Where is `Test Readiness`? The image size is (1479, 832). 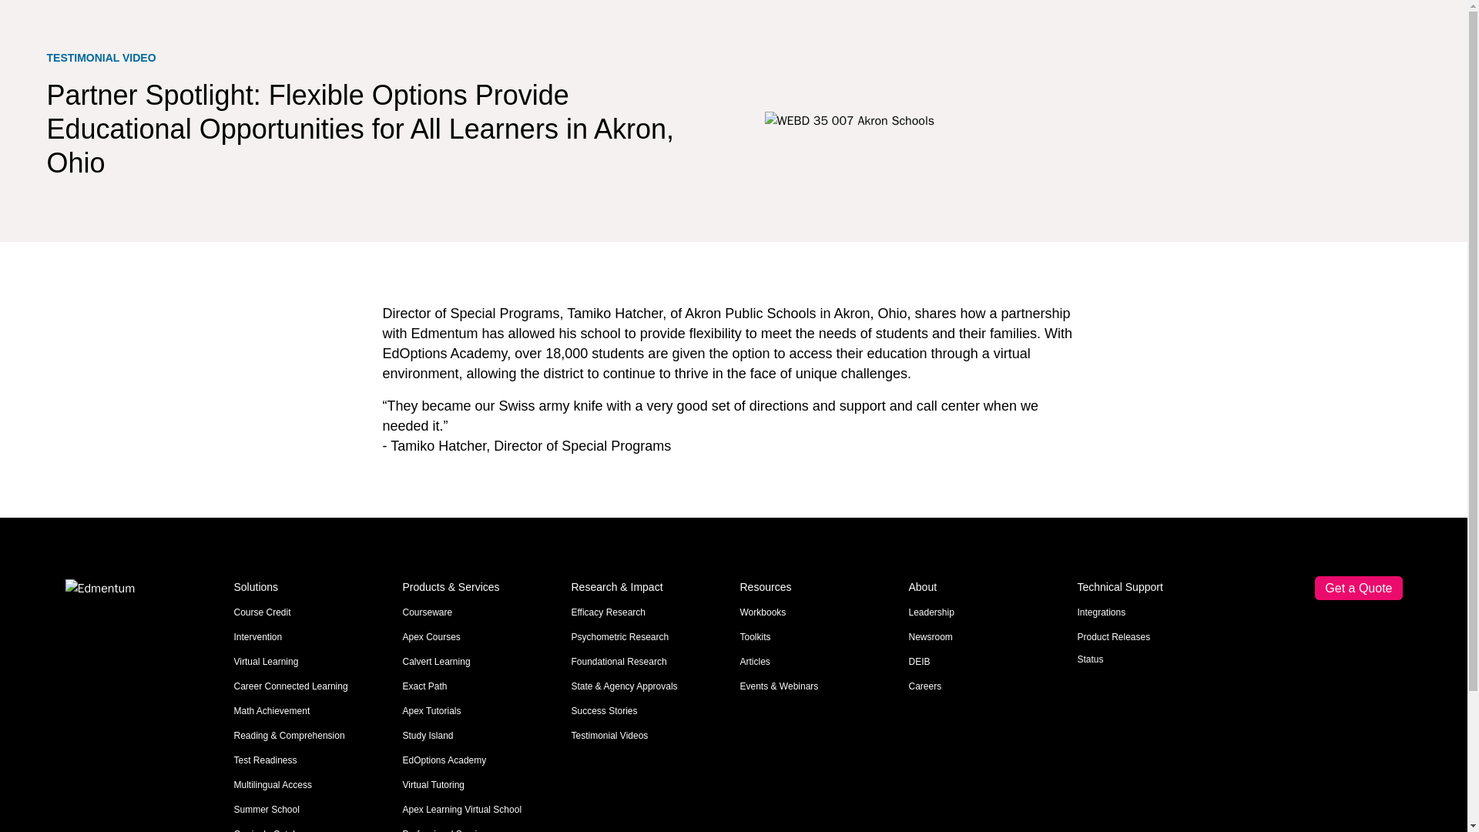
Test Readiness is located at coordinates (265, 760).